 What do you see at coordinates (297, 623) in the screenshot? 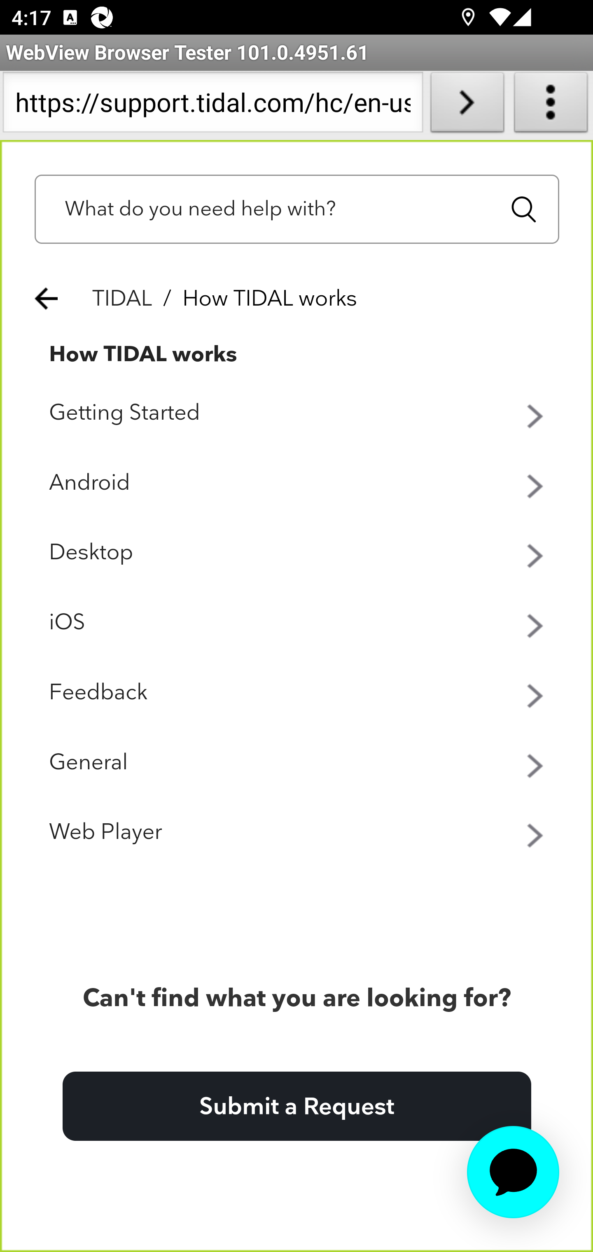
I see `iOS` at bounding box center [297, 623].